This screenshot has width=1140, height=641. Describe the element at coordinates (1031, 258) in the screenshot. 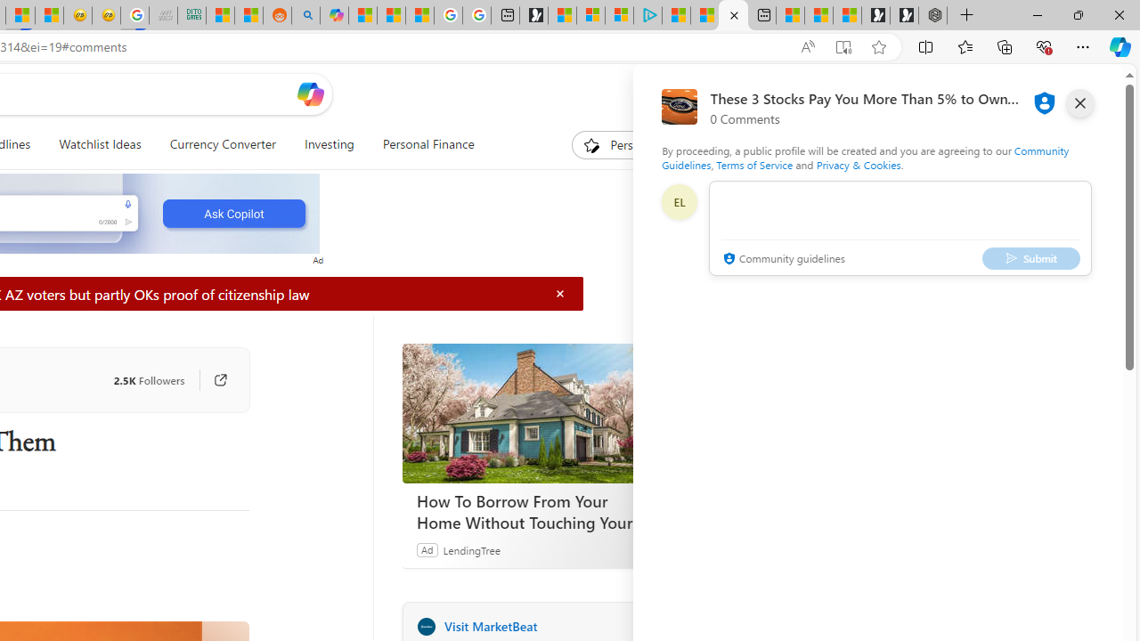

I see `Submit` at that location.